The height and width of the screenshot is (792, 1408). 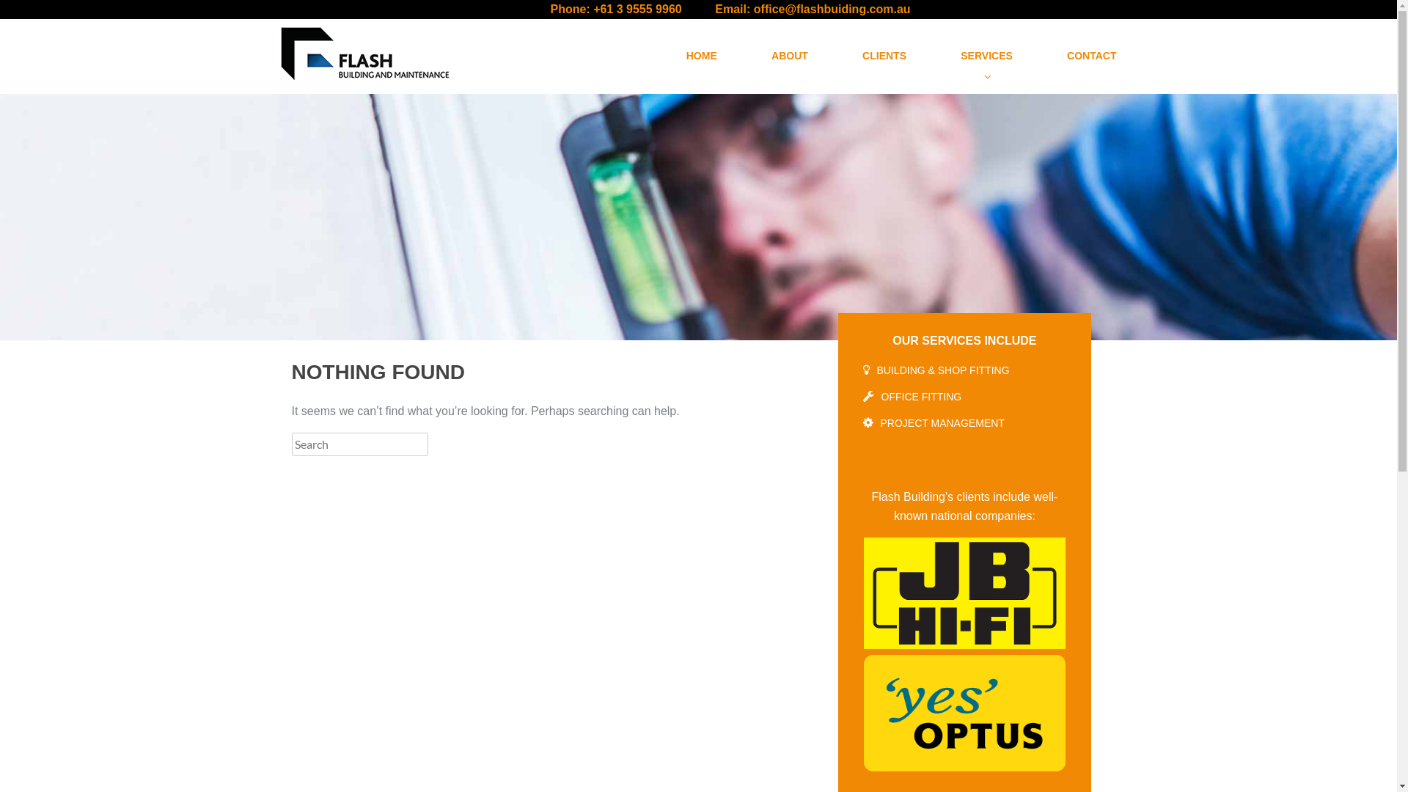 What do you see at coordinates (943, 420) in the screenshot?
I see `PROJECT MANAGEMENT` at bounding box center [943, 420].